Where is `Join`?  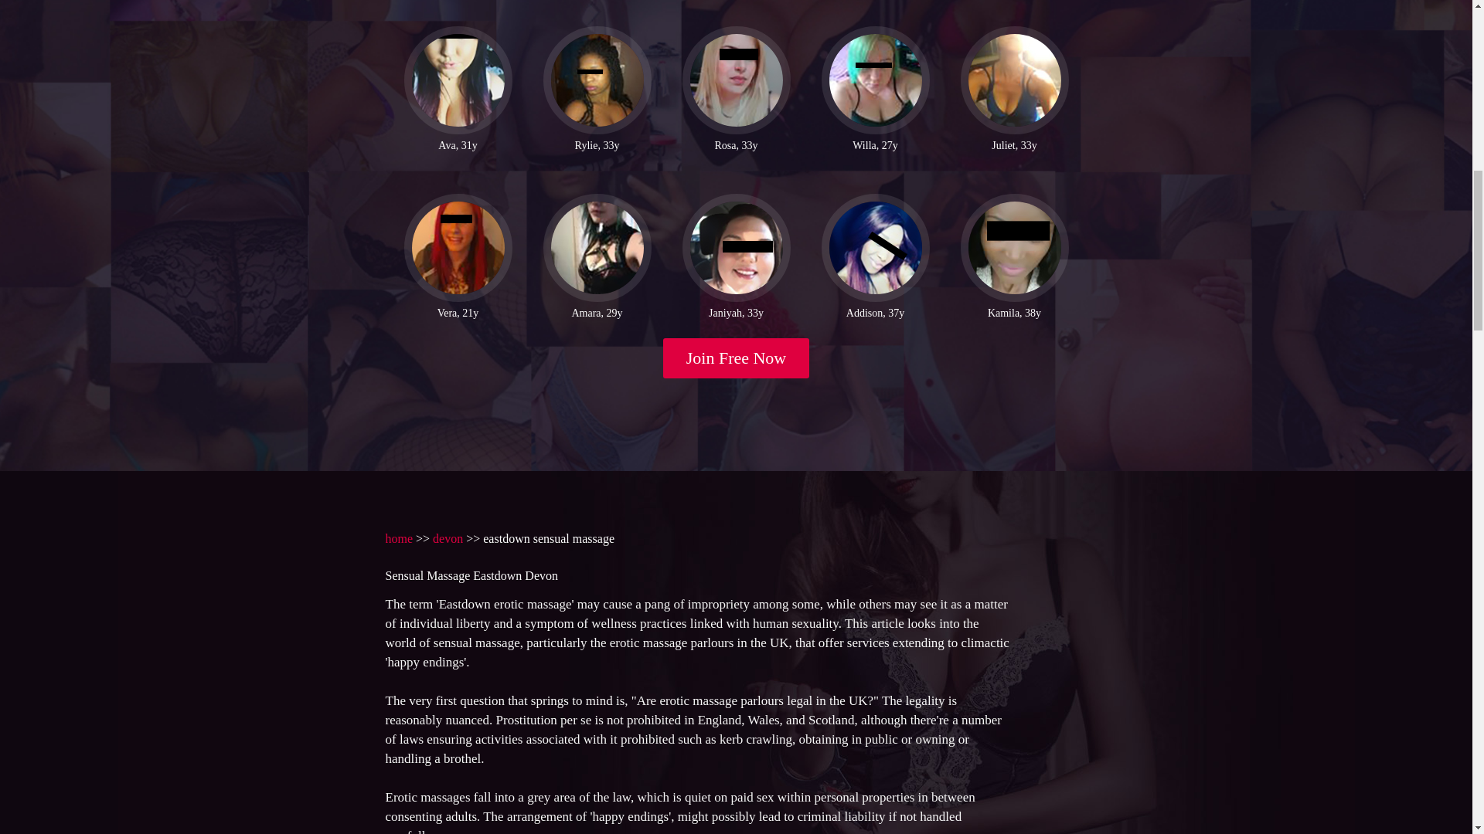
Join is located at coordinates (737, 358).